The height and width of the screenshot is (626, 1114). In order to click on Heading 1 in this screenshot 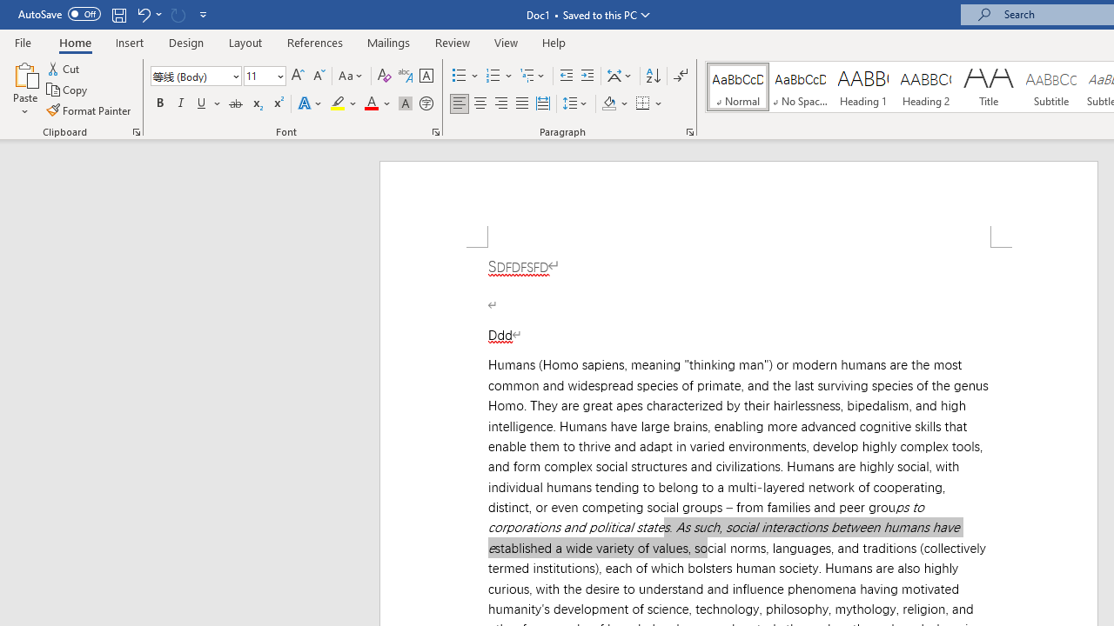, I will do `click(863, 87)`.